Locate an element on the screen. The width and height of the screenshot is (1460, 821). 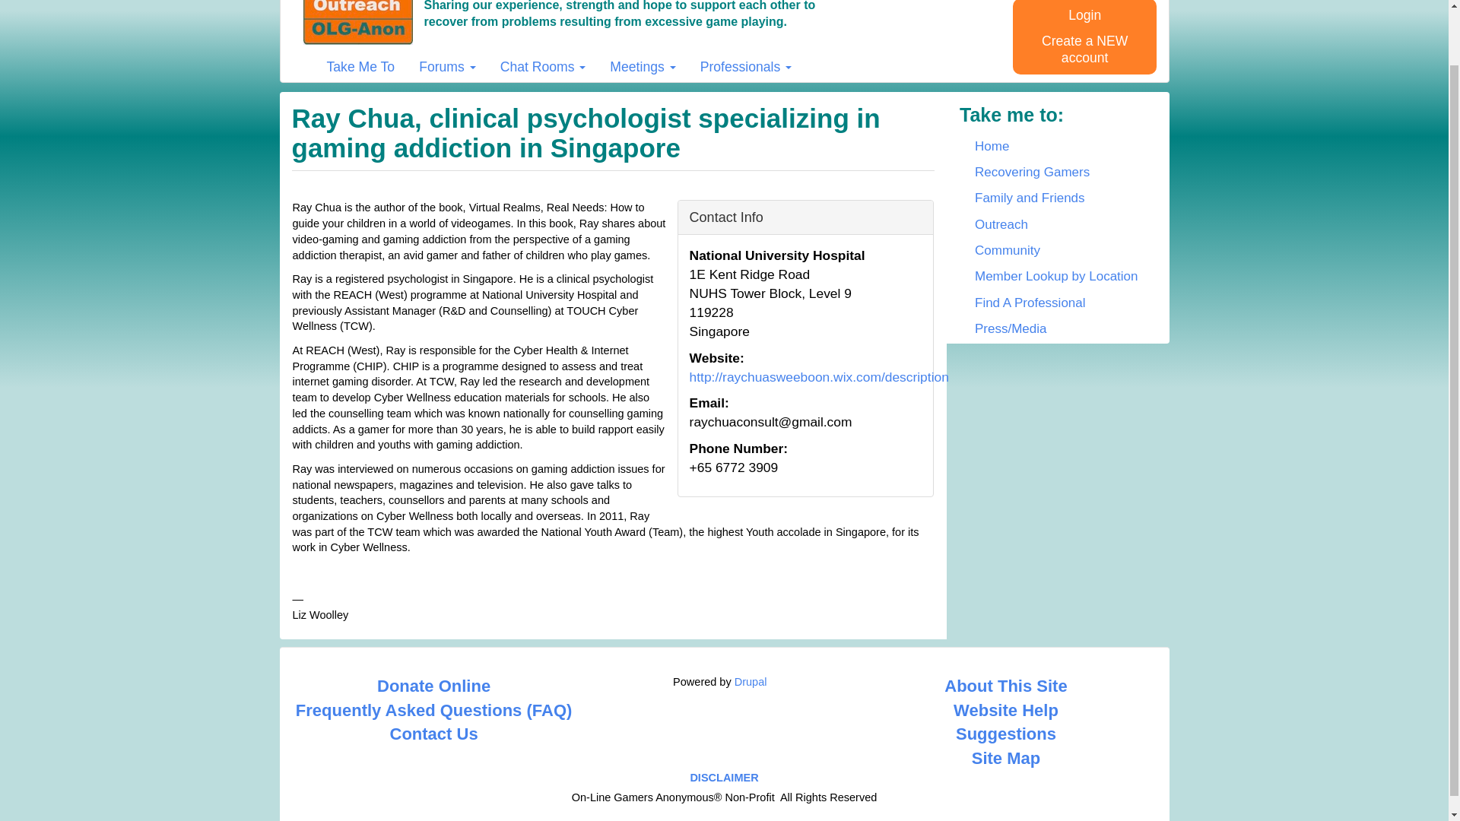
Outreach is located at coordinates (1057, 225).